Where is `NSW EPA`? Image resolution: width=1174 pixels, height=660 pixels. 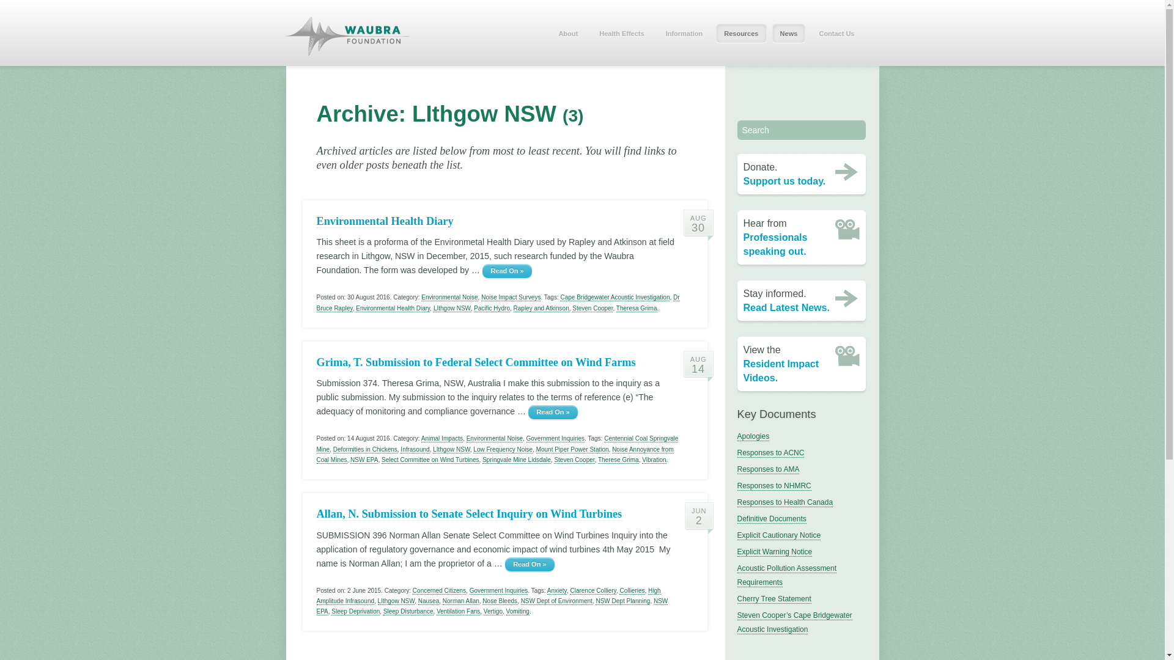
NSW EPA is located at coordinates (493, 606).